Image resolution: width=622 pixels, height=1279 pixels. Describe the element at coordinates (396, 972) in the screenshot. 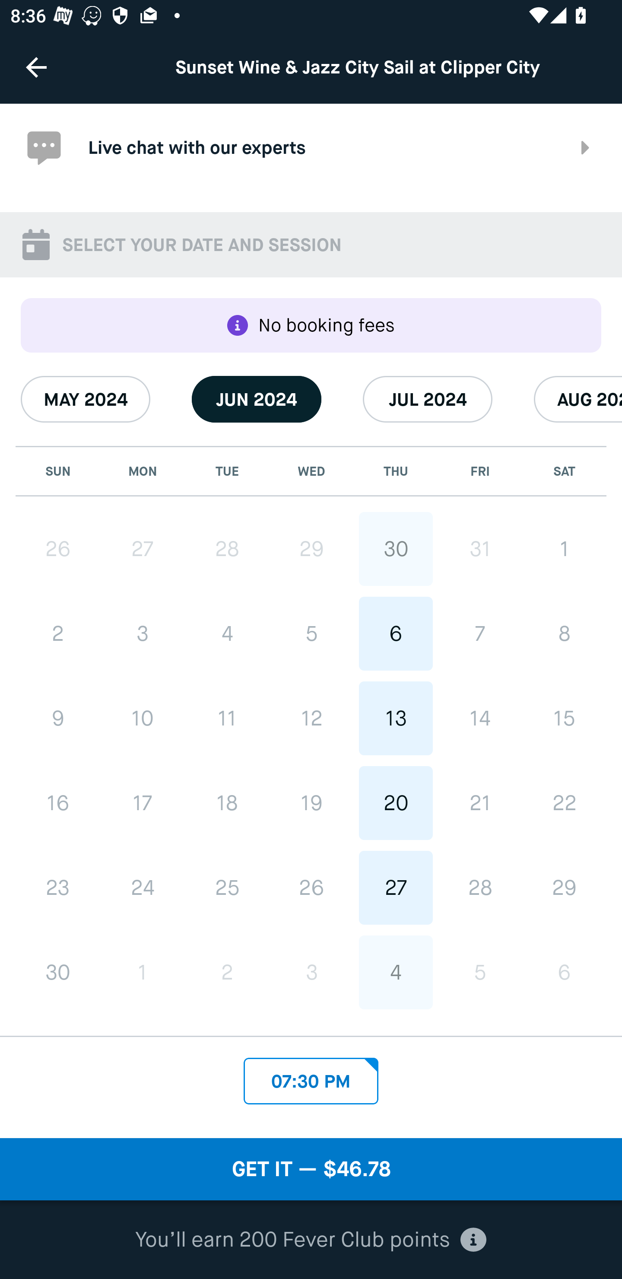

I see `4` at that location.